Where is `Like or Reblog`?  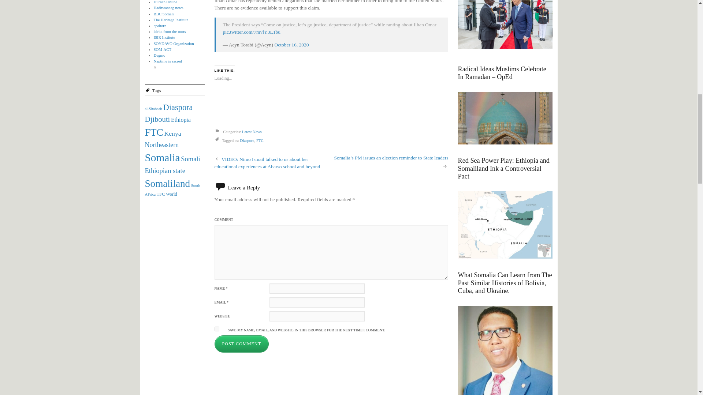 Like or Reblog is located at coordinates (331, 105).